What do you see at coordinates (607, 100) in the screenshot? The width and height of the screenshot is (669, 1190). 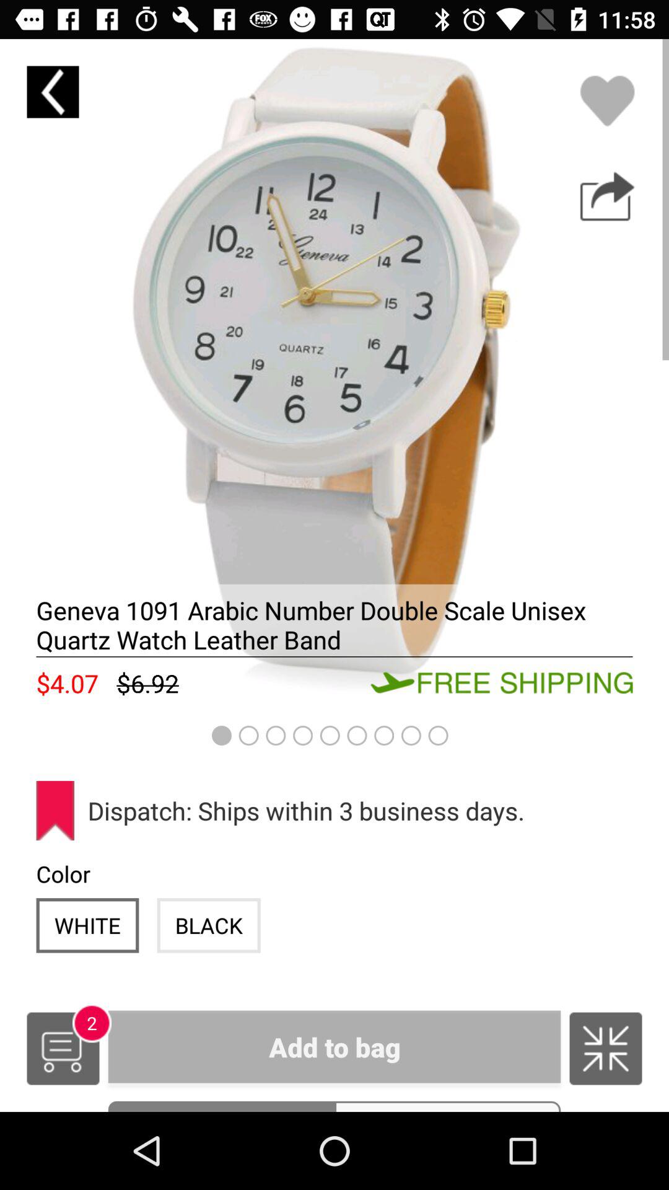 I see `save article to favorites` at bounding box center [607, 100].